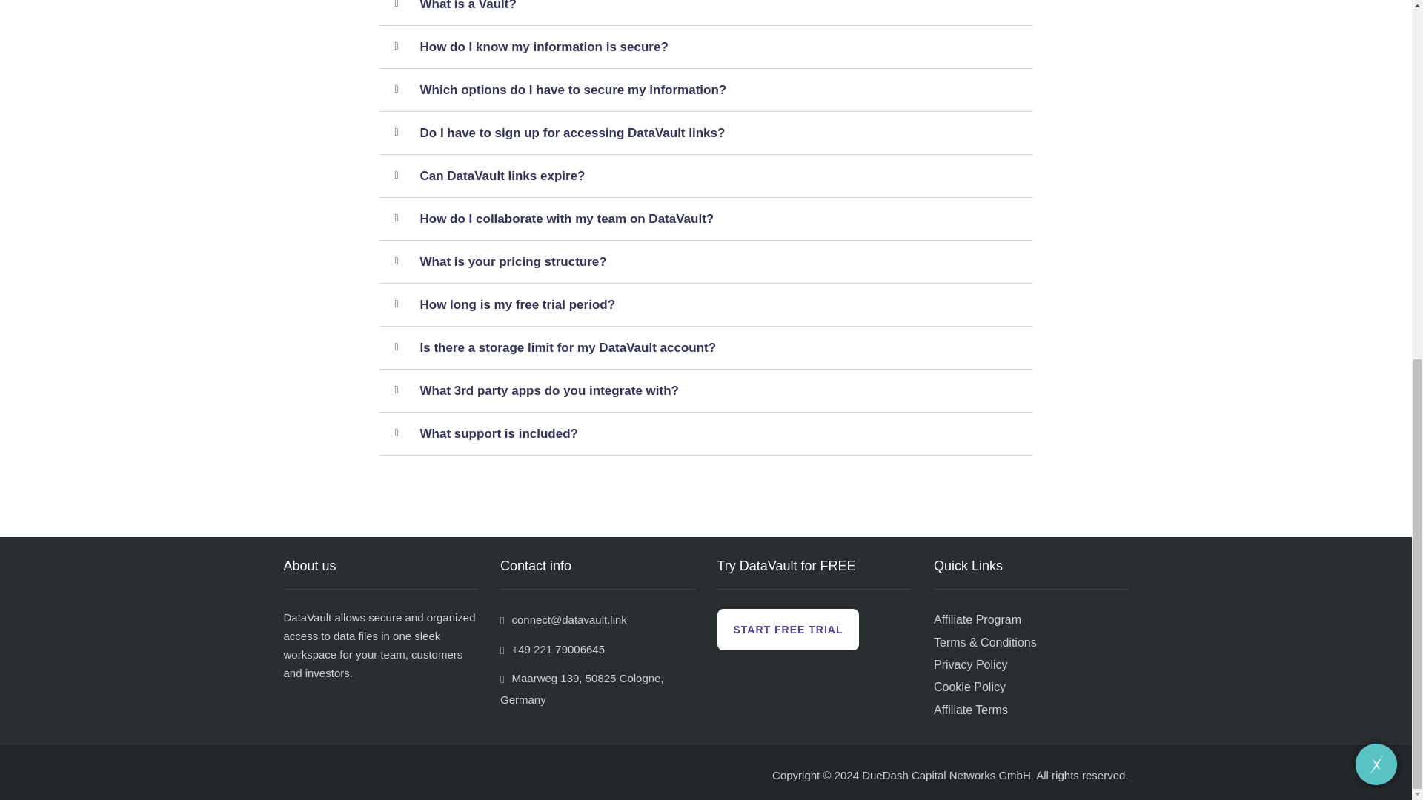  Describe the element at coordinates (568, 347) in the screenshot. I see `Is there a storage limit for my DataVault account?` at that location.